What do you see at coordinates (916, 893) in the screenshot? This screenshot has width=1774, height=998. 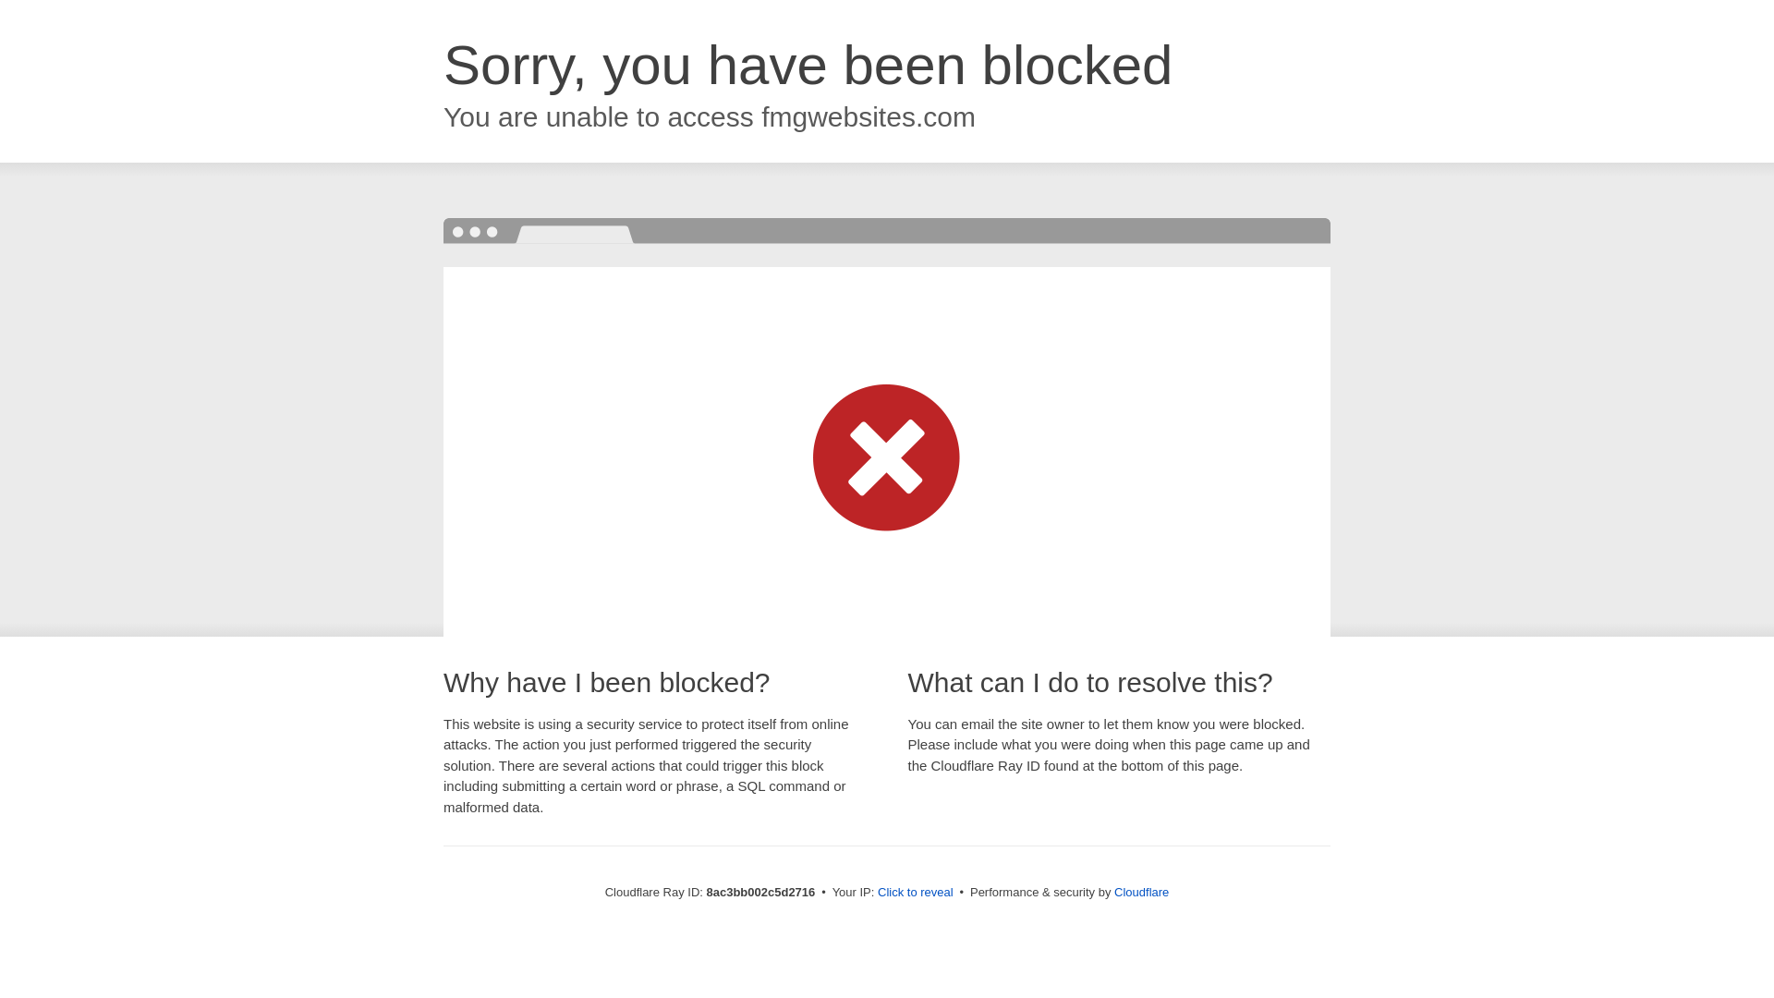 I see `Click to reveal` at bounding box center [916, 893].